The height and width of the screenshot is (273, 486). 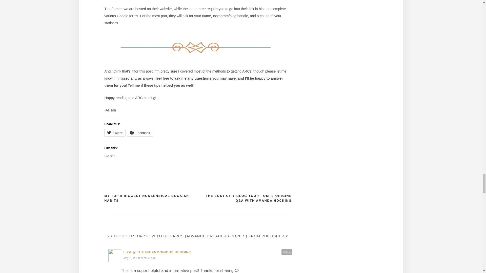 I want to click on MY TOP 5 BIGGEST NONSENSICAL BOOKISH HABITS, so click(x=151, y=198).